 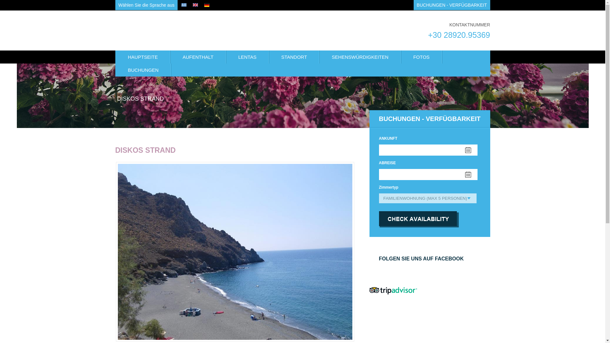 What do you see at coordinates (198, 57) in the screenshot?
I see `AUFENTHALT` at bounding box center [198, 57].